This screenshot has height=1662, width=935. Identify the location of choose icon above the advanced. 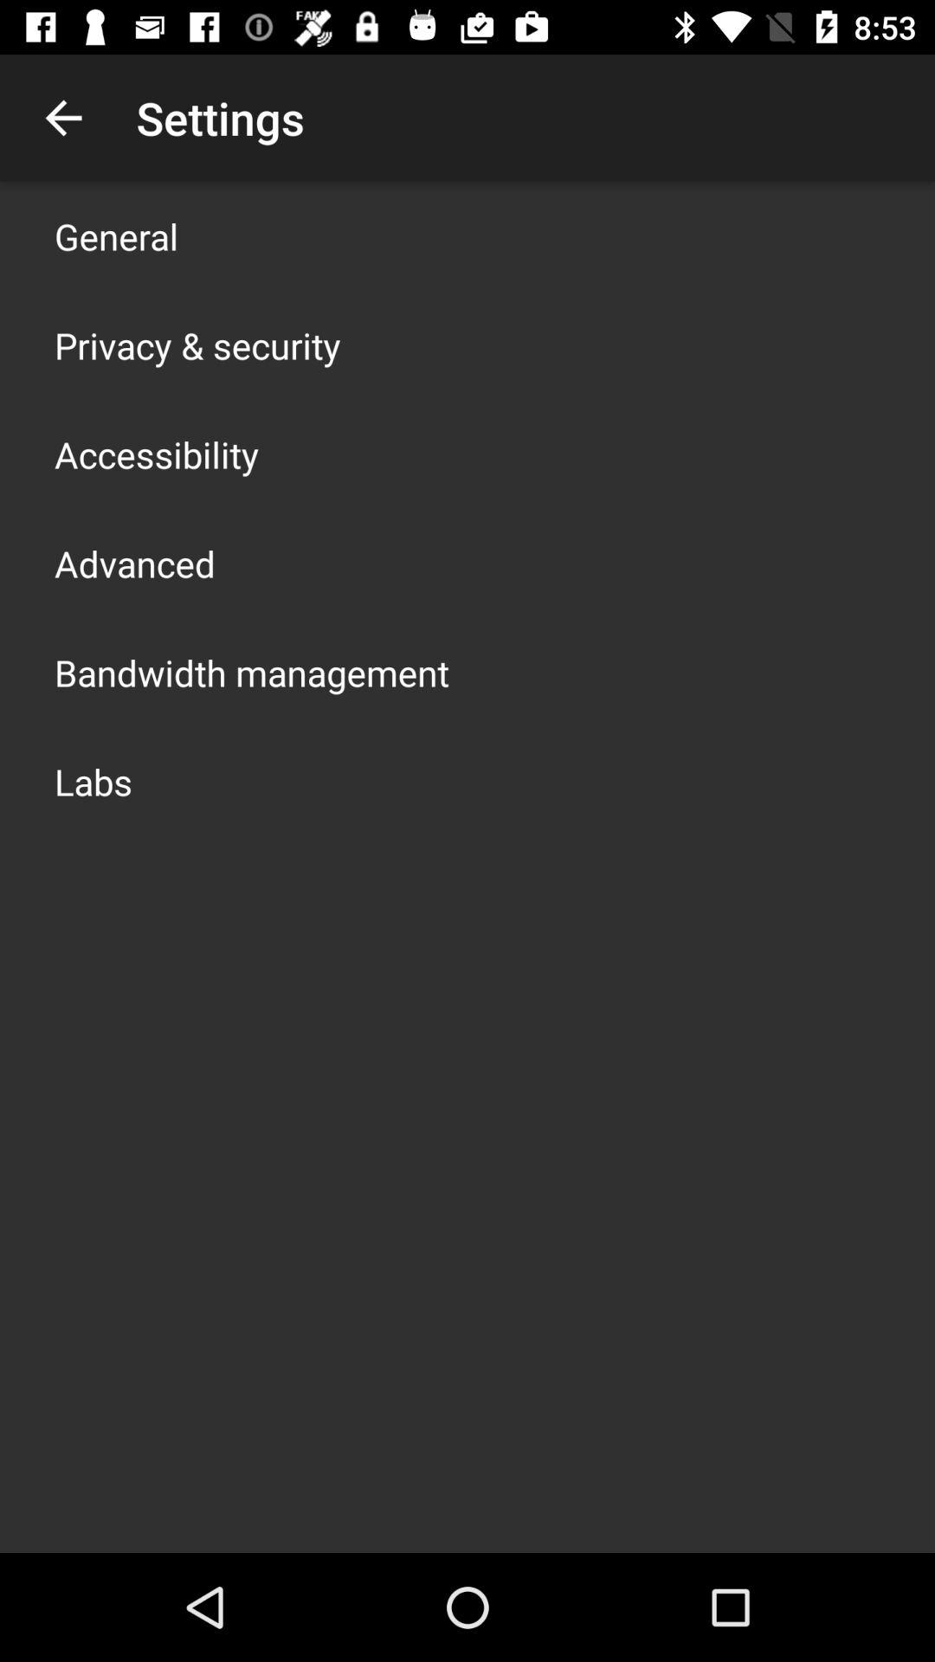
(157, 454).